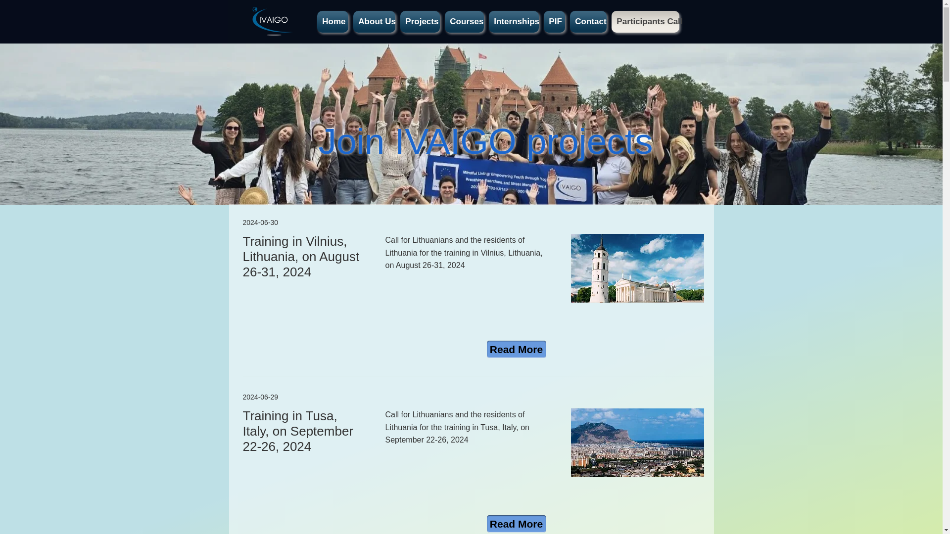 The image size is (950, 534). I want to click on Read More, so click(517, 524).